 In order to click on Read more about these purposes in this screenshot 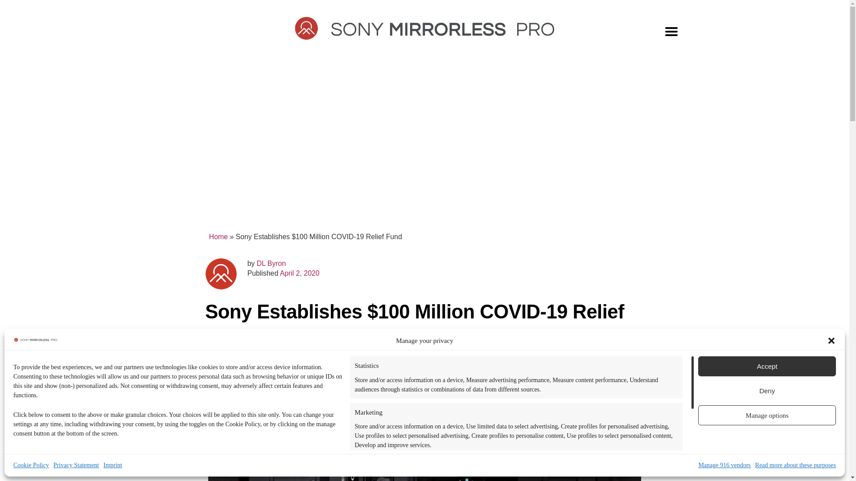, I will do `click(795, 465)`.